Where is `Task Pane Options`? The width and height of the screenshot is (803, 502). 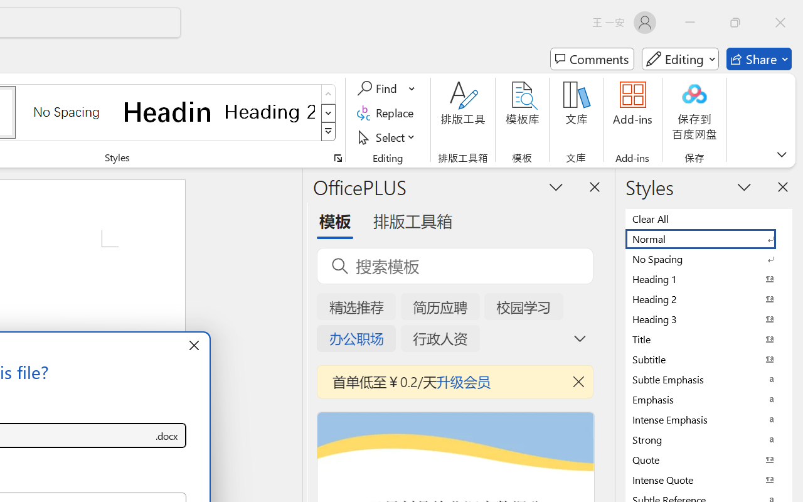 Task Pane Options is located at coordinates (556, 186).